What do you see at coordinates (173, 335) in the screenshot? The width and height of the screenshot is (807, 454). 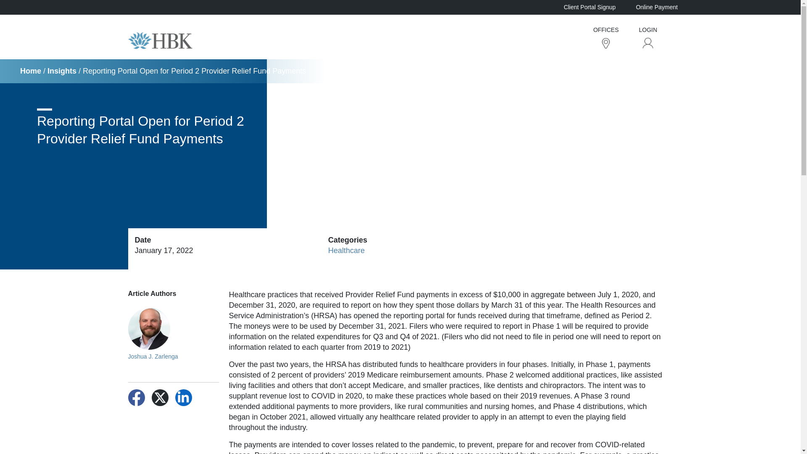 I see `Joshua J. Zarlenga` at bounding box center [173, 335].